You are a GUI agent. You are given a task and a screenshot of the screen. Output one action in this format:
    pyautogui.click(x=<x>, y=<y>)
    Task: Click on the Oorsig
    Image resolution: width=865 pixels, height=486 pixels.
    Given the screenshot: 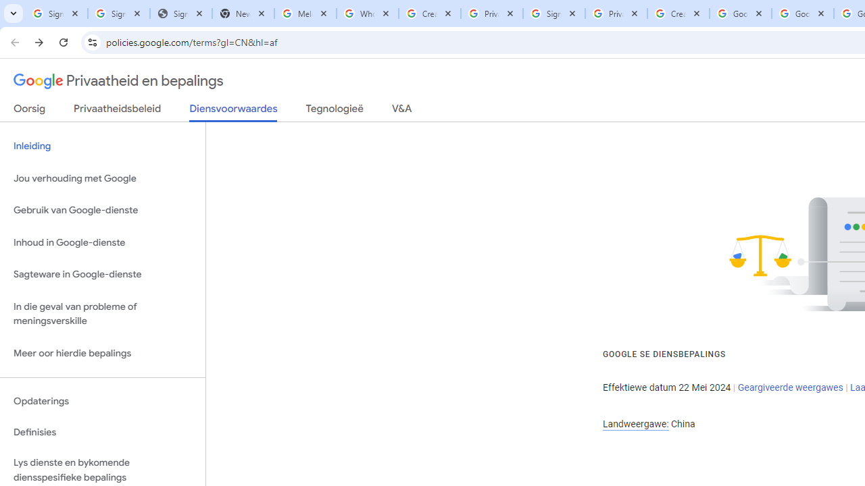 What is the action you would take?
    pyautogui.click(x=30, y=111)
    